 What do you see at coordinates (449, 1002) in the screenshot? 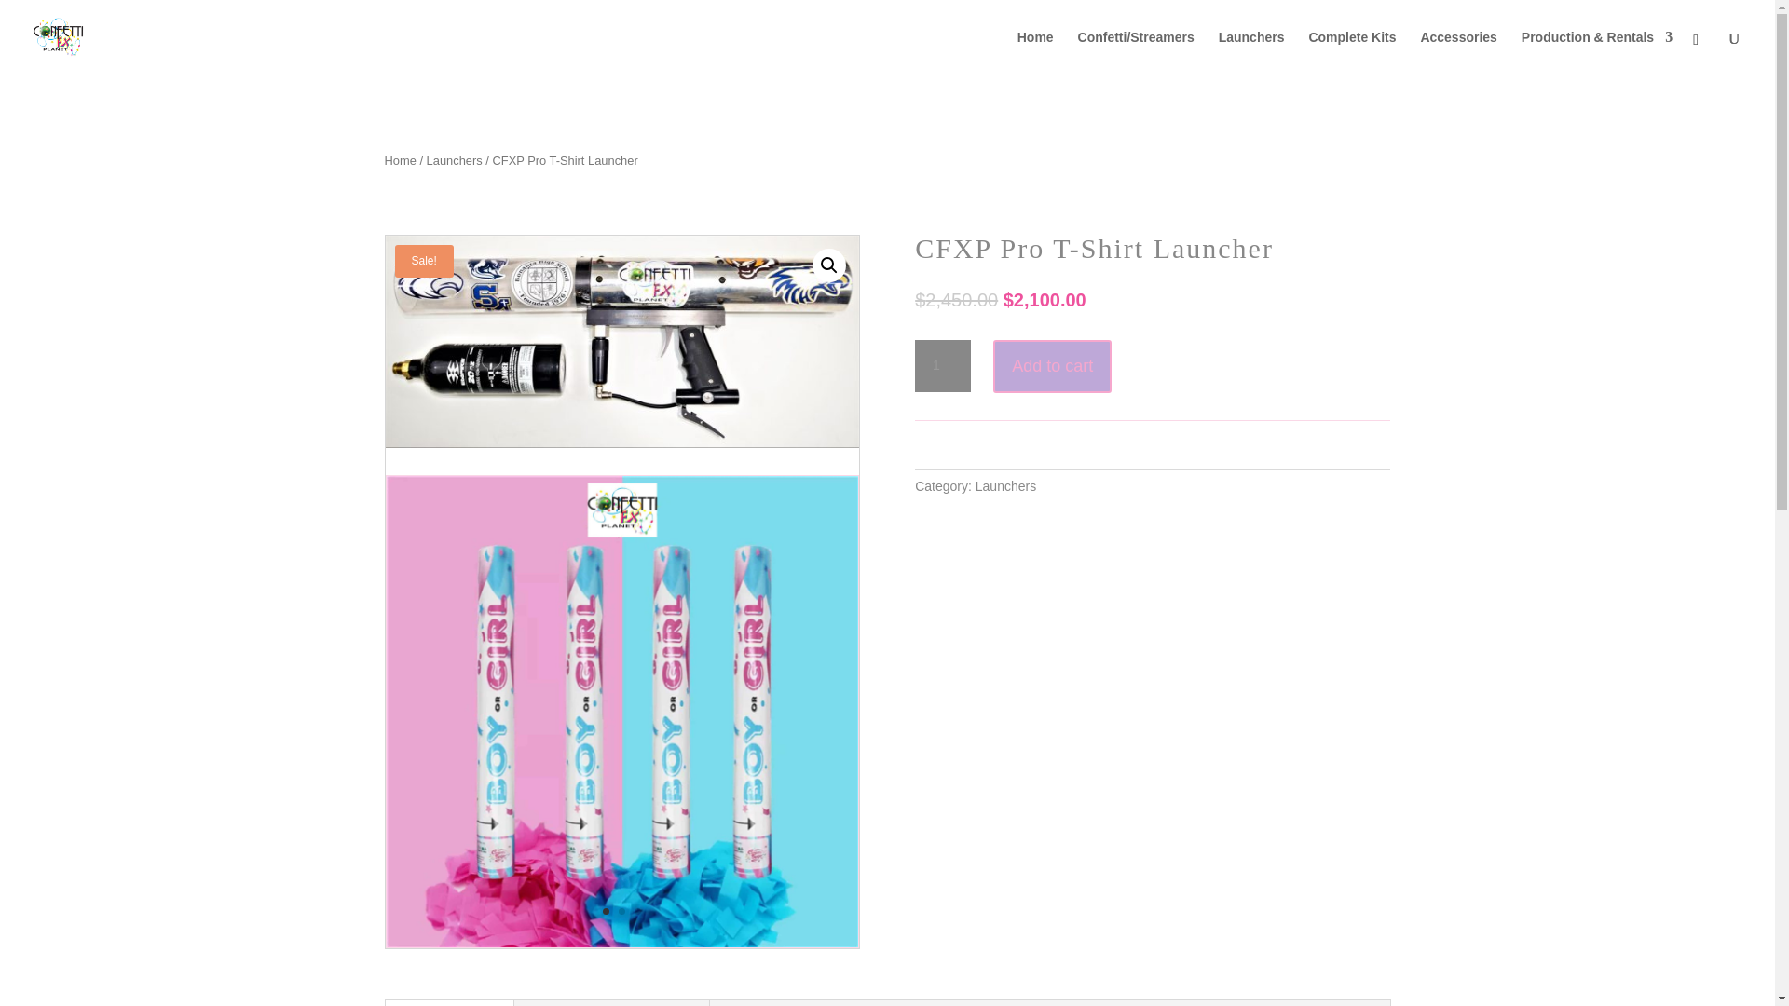
I see `Description` at bounding box center [449, 1002].